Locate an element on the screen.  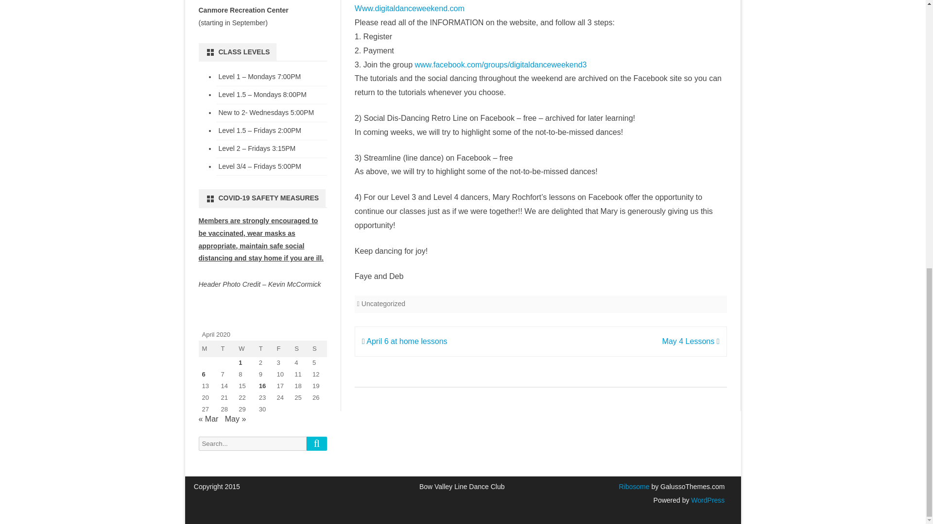
Search for: is located at coordinates (252, 443).